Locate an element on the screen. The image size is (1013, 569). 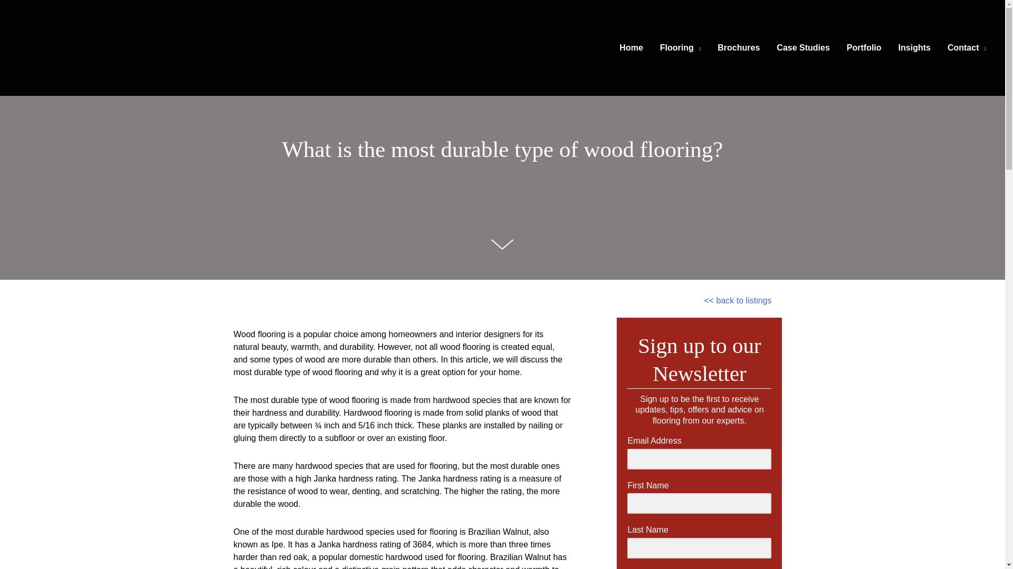
Flooring is located at coordinates (681, 48).